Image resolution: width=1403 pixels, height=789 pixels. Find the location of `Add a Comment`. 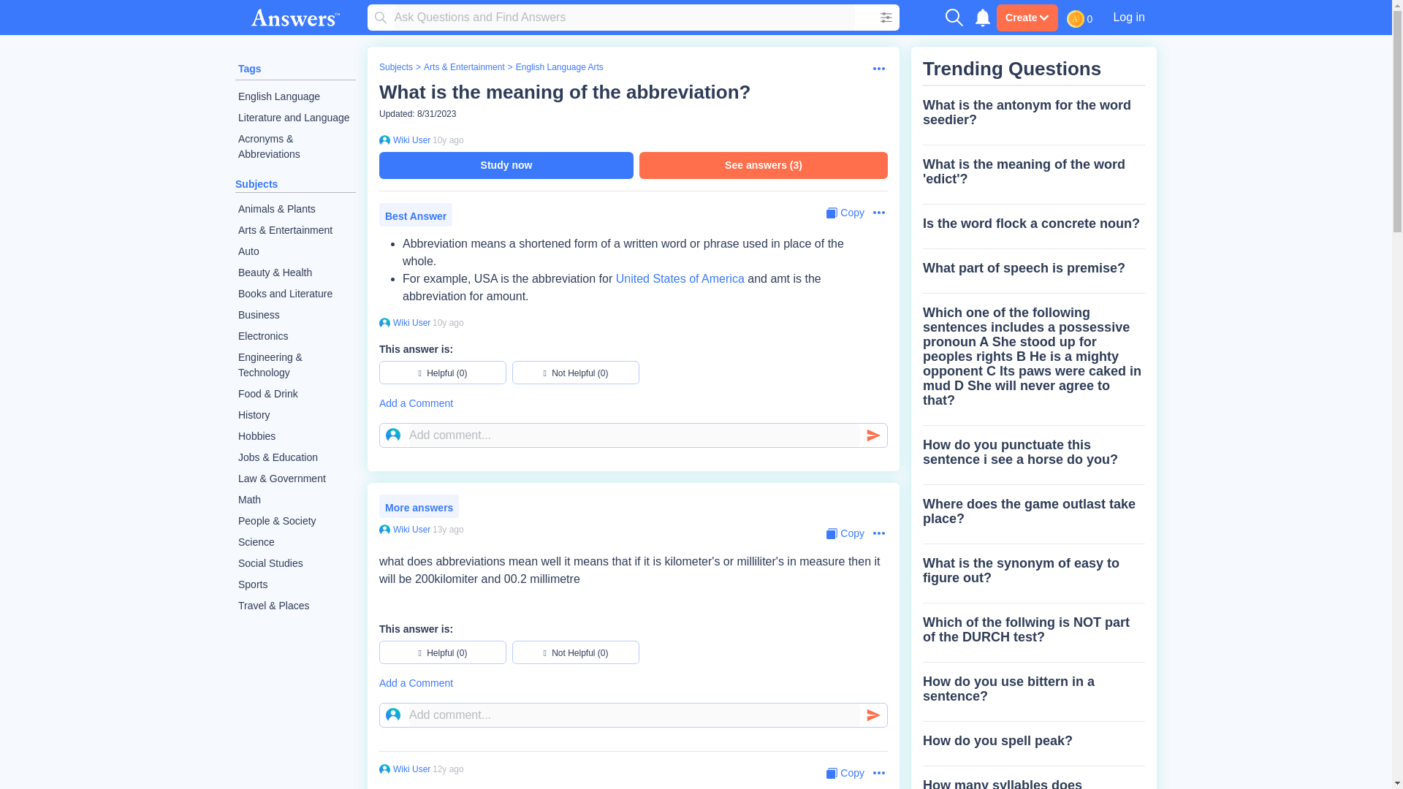

Add a Comment is located at coordinates (633, 403).